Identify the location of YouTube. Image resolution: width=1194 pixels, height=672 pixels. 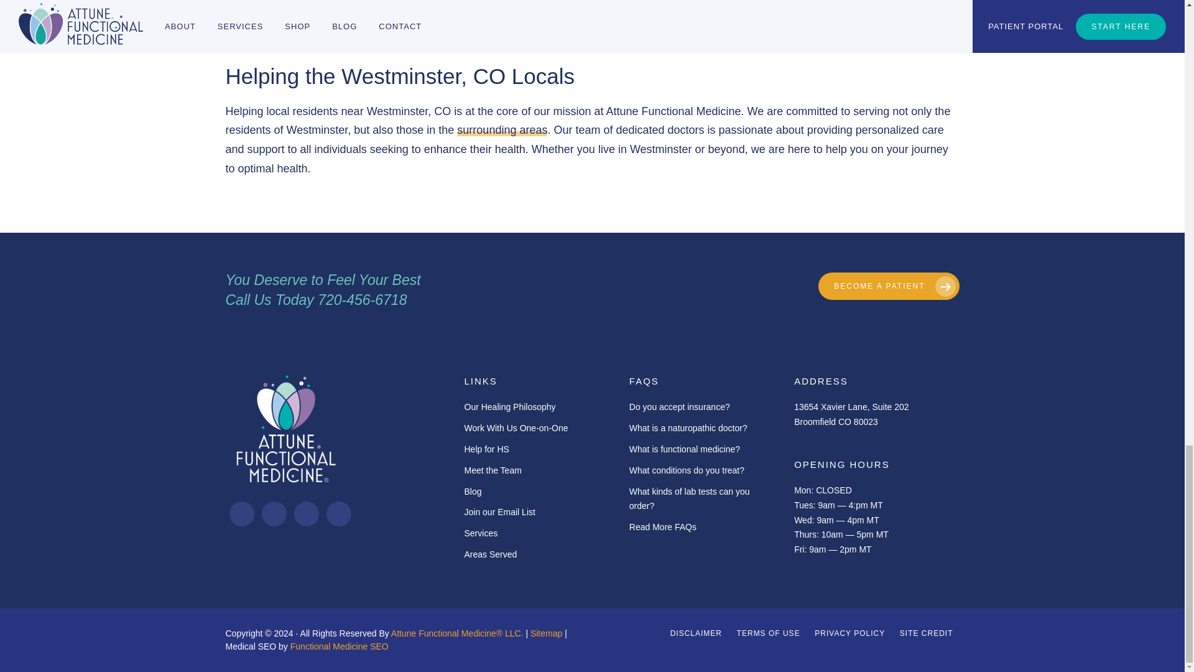
(338, 514).